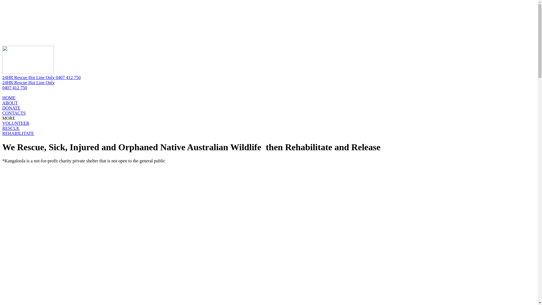  I want to click on VOLUNTEER, so click(16, 123).